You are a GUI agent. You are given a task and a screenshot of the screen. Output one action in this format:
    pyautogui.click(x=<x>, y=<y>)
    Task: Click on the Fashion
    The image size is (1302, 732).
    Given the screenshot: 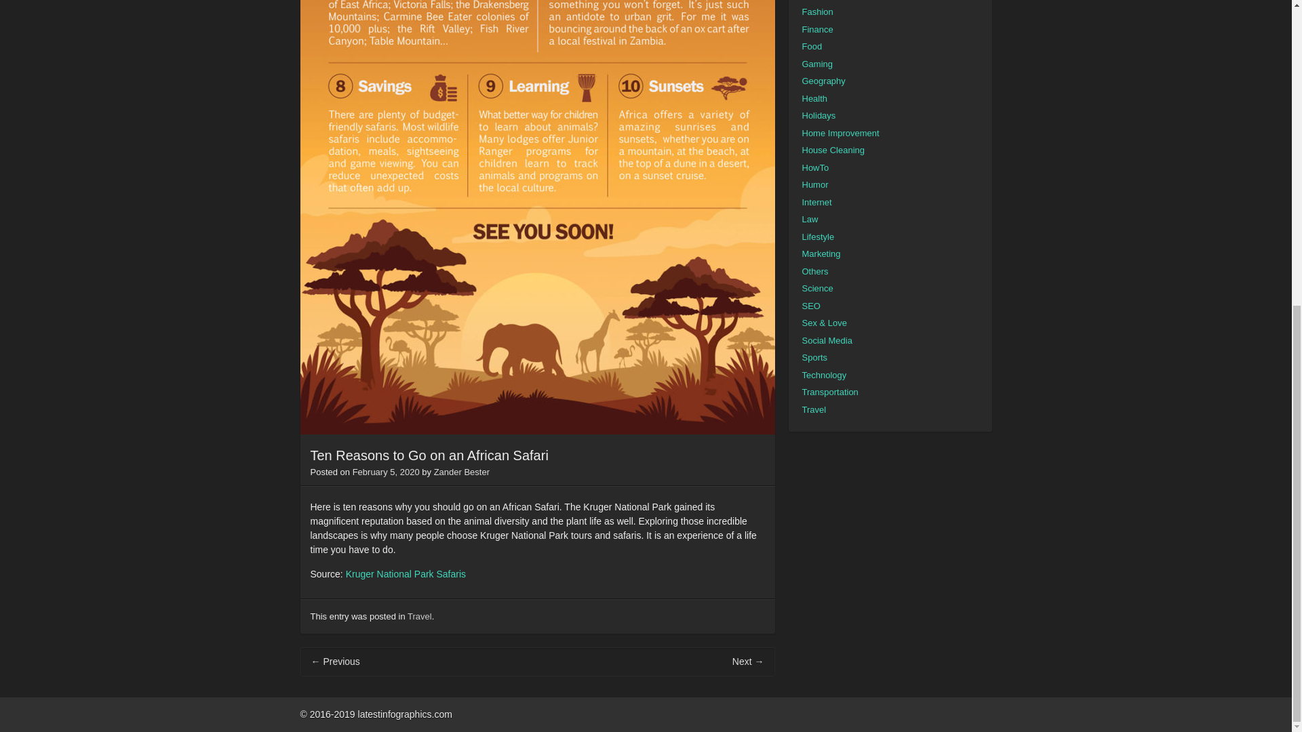 What is the action you would take?
    pyautogui.click(x=817, y=11)
    